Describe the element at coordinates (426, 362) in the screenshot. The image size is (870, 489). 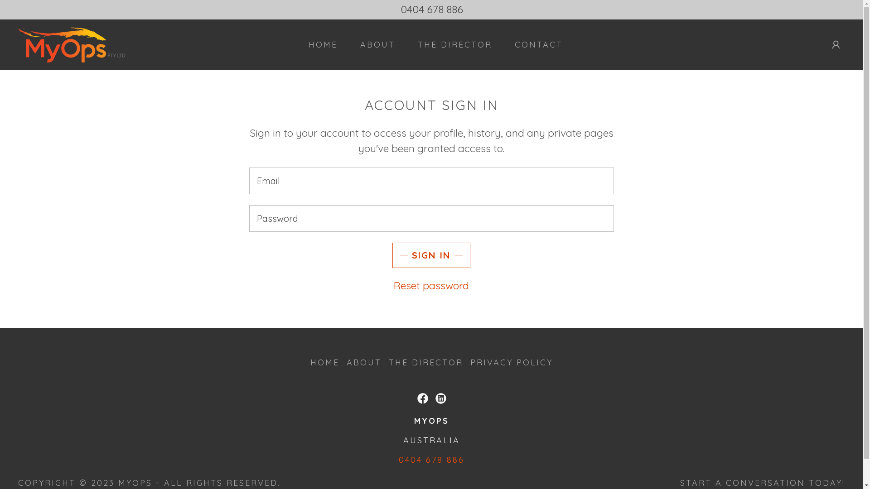
I see `THE DIRECTOR` at that location.